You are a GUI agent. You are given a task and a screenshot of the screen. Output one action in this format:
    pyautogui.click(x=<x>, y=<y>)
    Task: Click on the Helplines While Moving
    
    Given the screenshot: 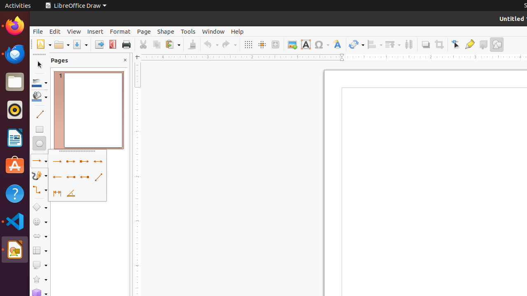 What is the action you would take?
    pyautogui.click(x=262, y=44)
    